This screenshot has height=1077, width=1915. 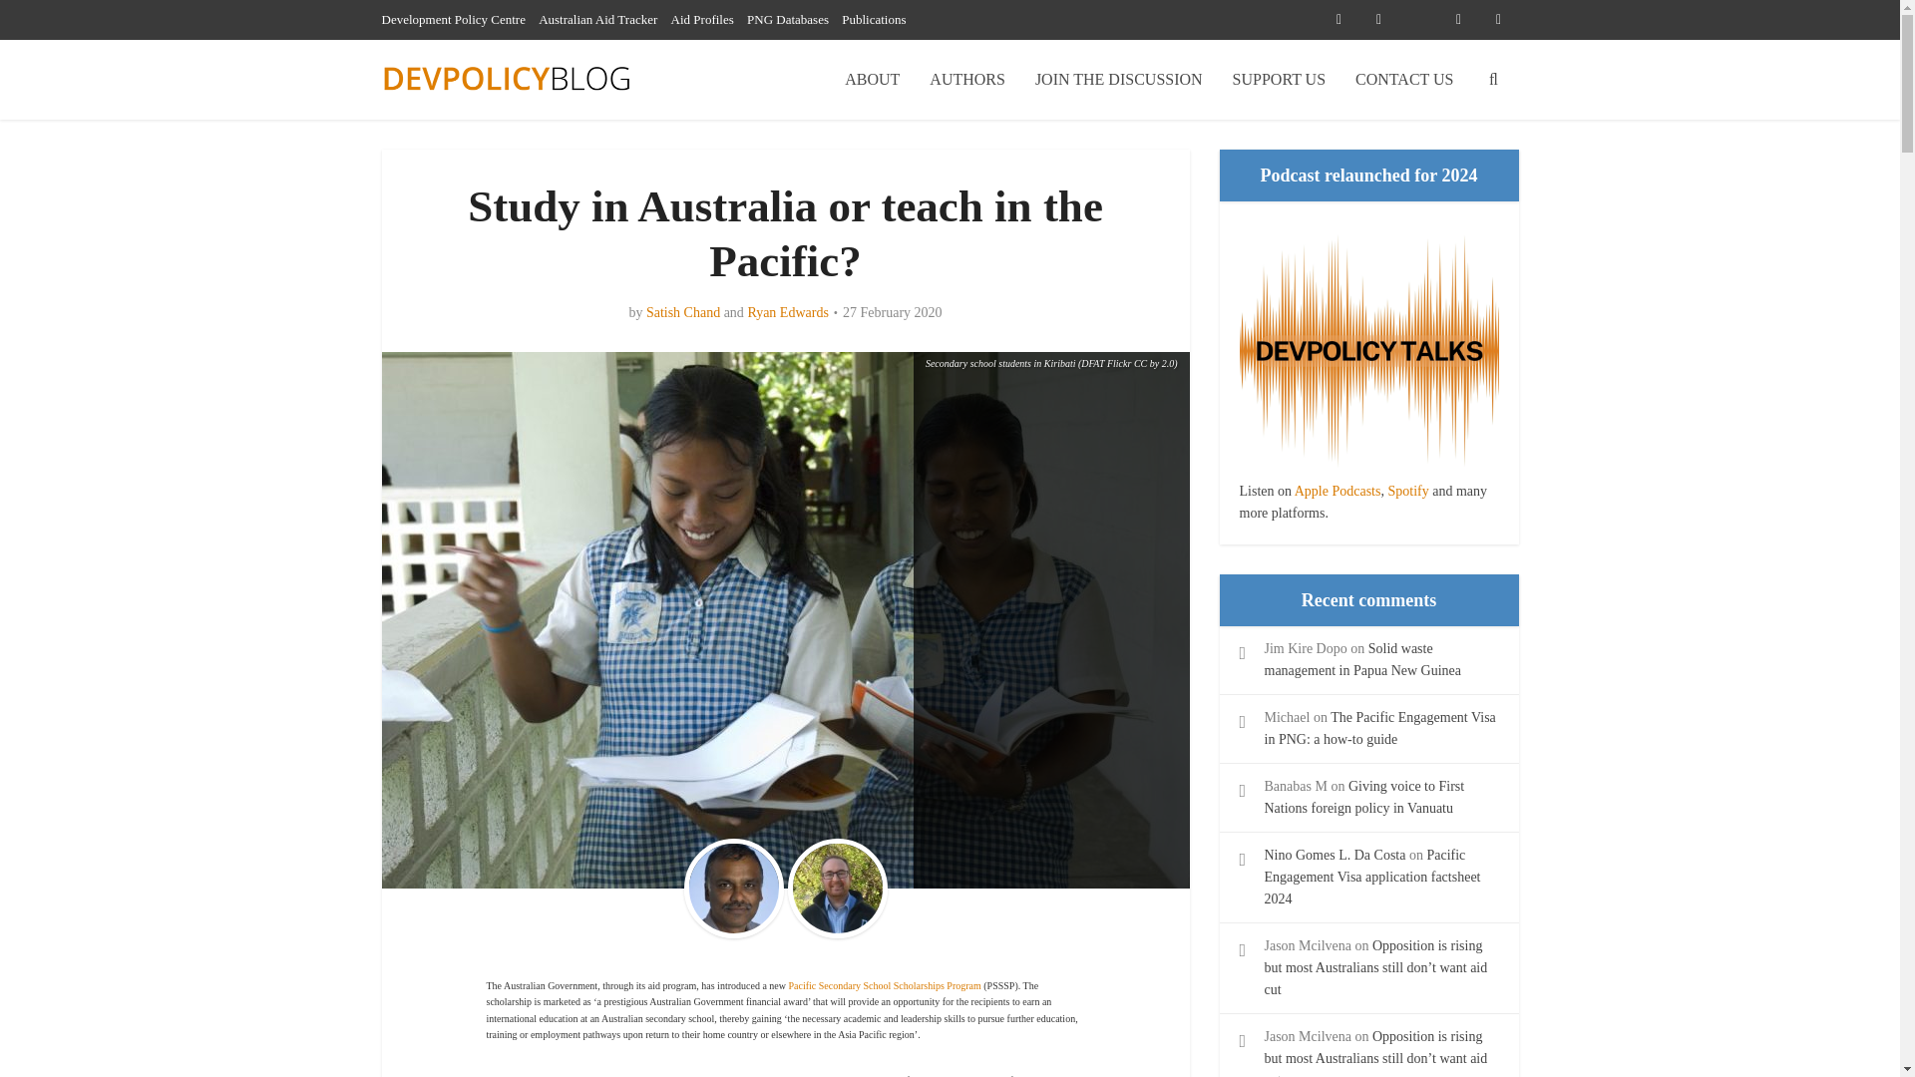 What do you see at coordinates (1279, 79) in the screenshot?
I see `SUPPORT US` at bounding box center [1279, 79].